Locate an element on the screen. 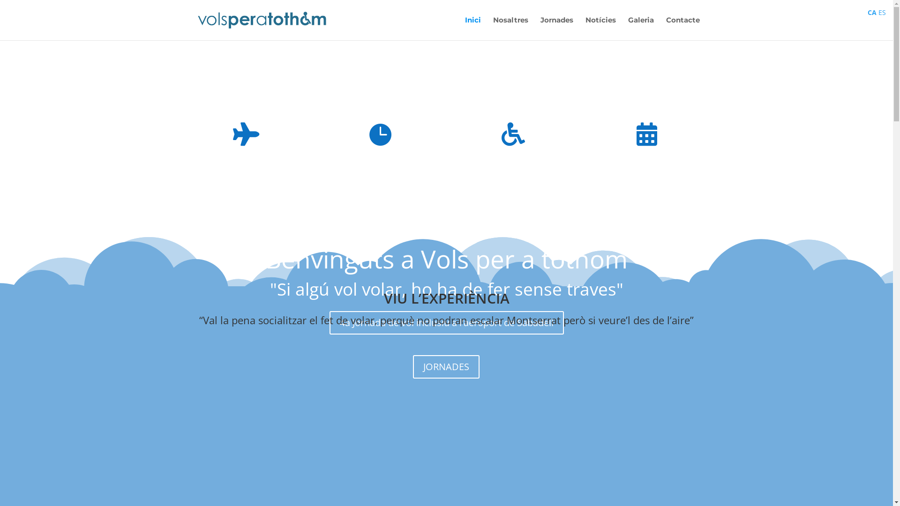 This screenshot has height=506, width=900. CA is located at coordinates (872, 12).